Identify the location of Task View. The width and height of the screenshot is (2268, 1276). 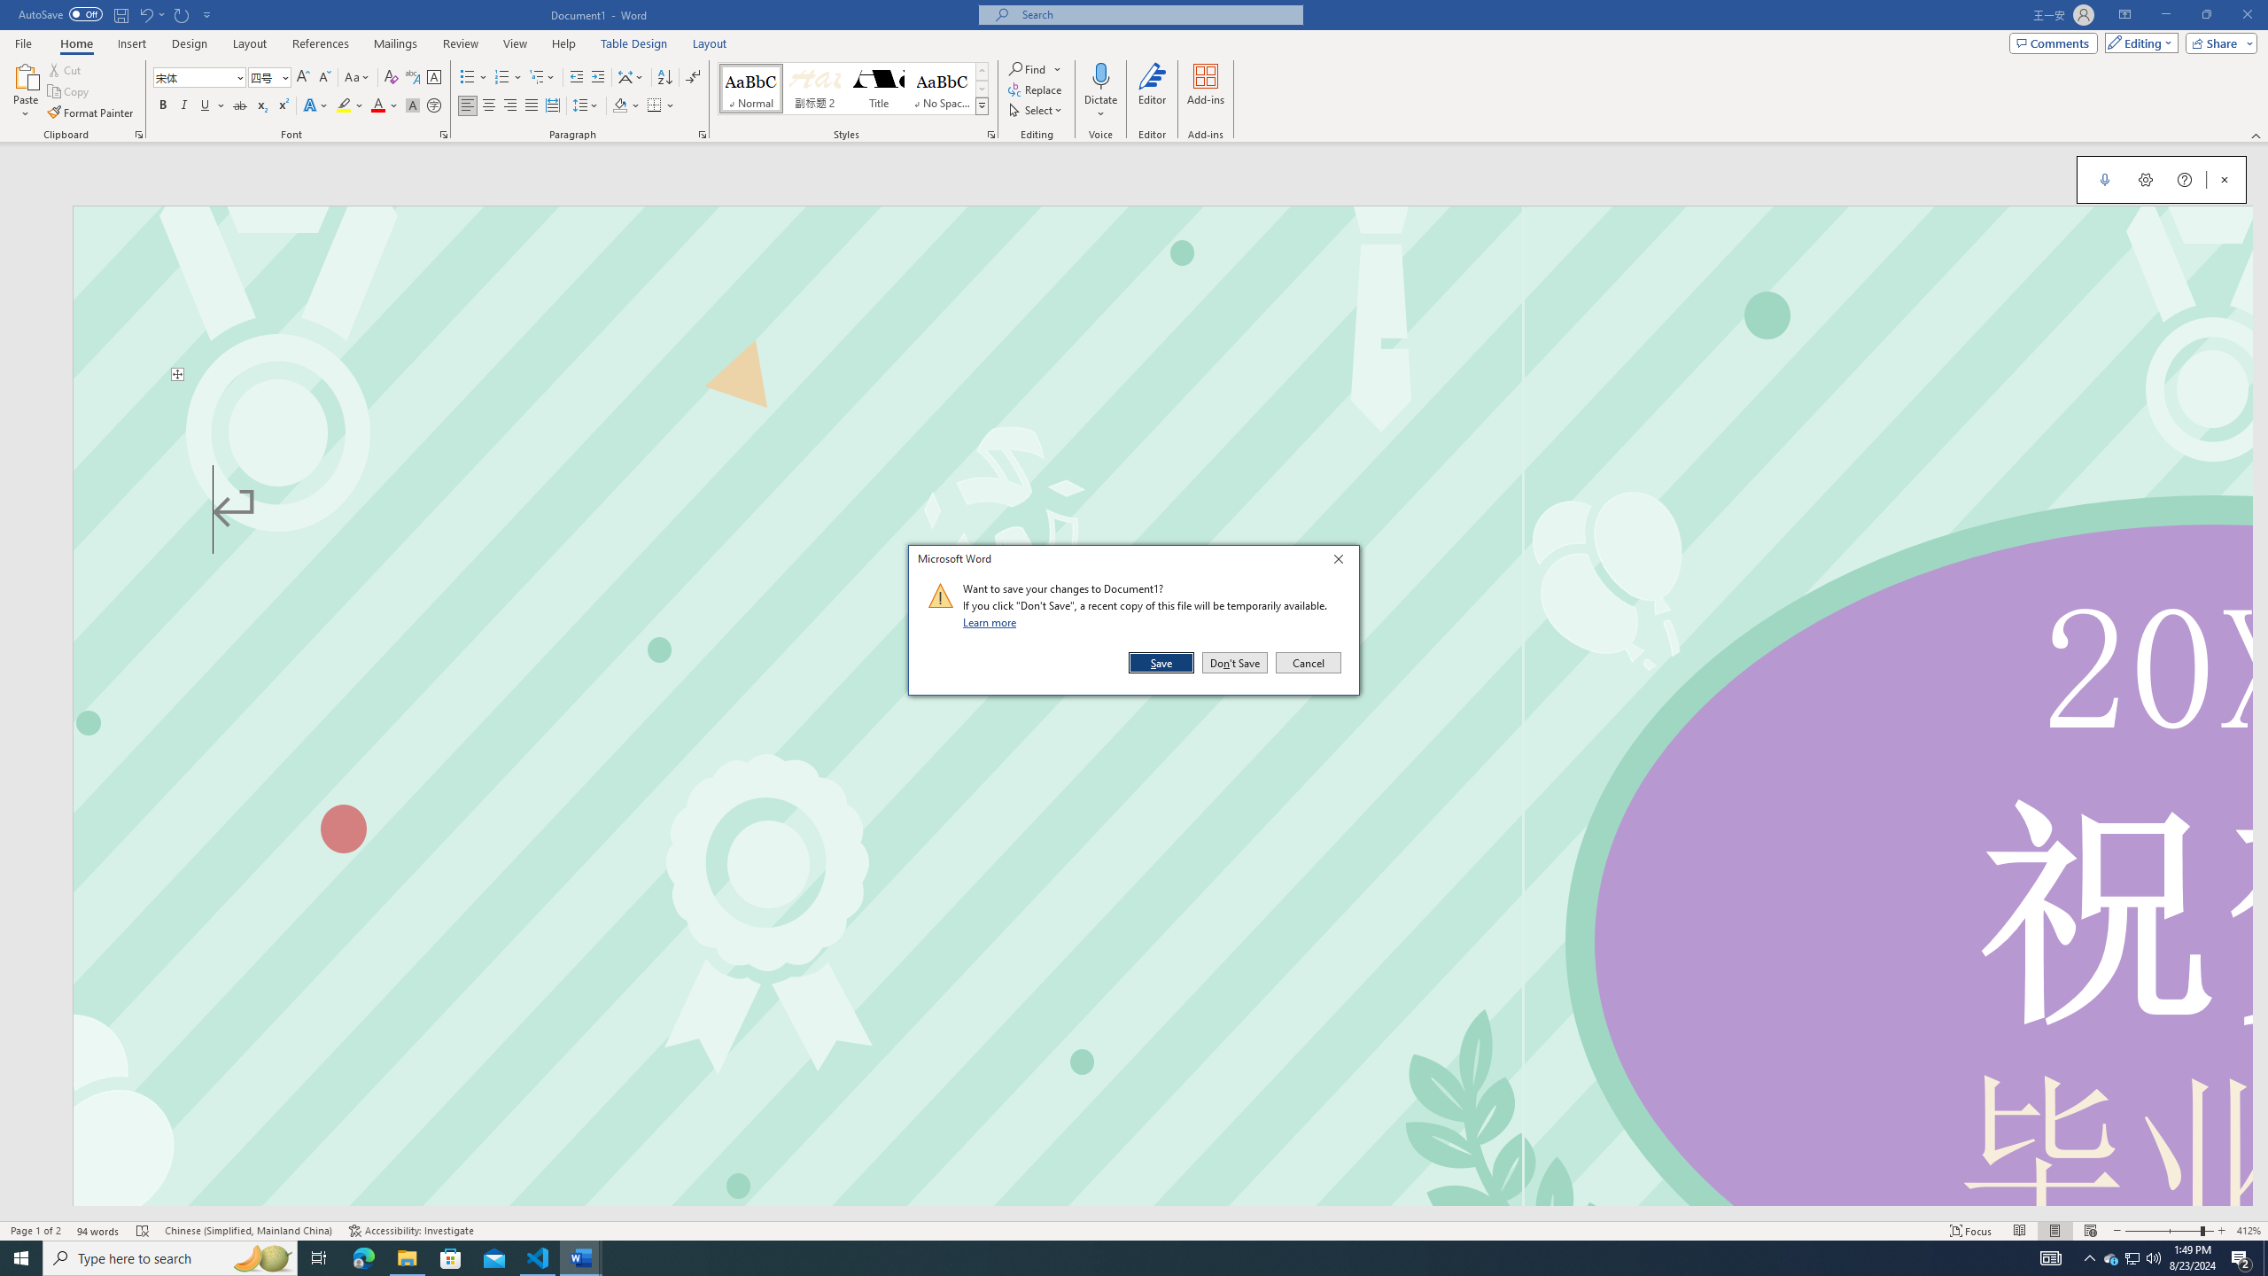
(319, 1258).